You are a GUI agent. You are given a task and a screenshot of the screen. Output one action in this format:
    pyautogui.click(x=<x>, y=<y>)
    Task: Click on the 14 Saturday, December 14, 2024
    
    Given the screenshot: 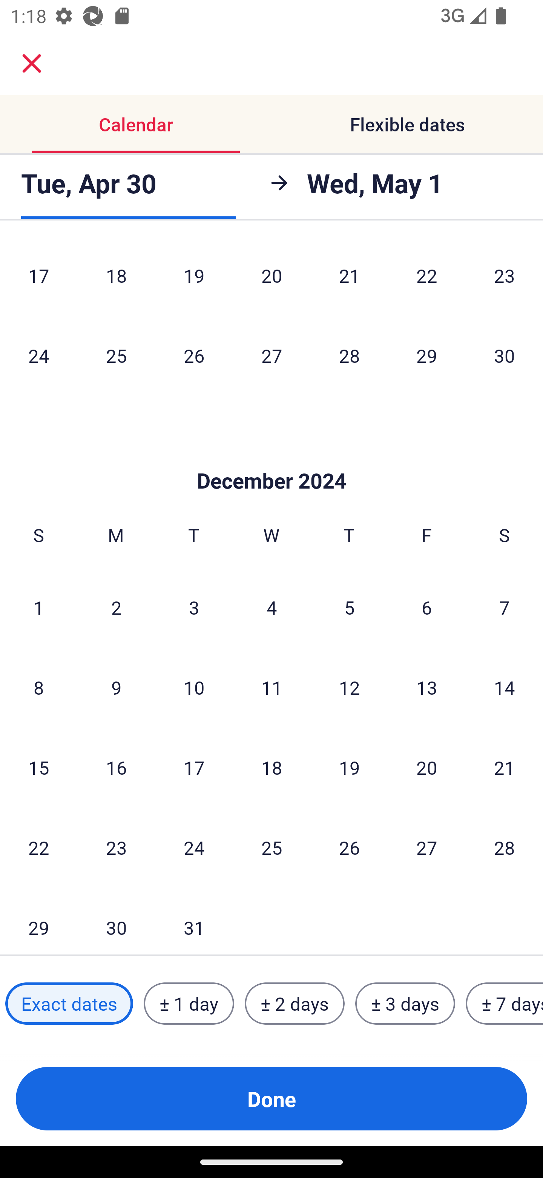 What is the action you would take?
    pyautogui.click(x=505, y=687)
    